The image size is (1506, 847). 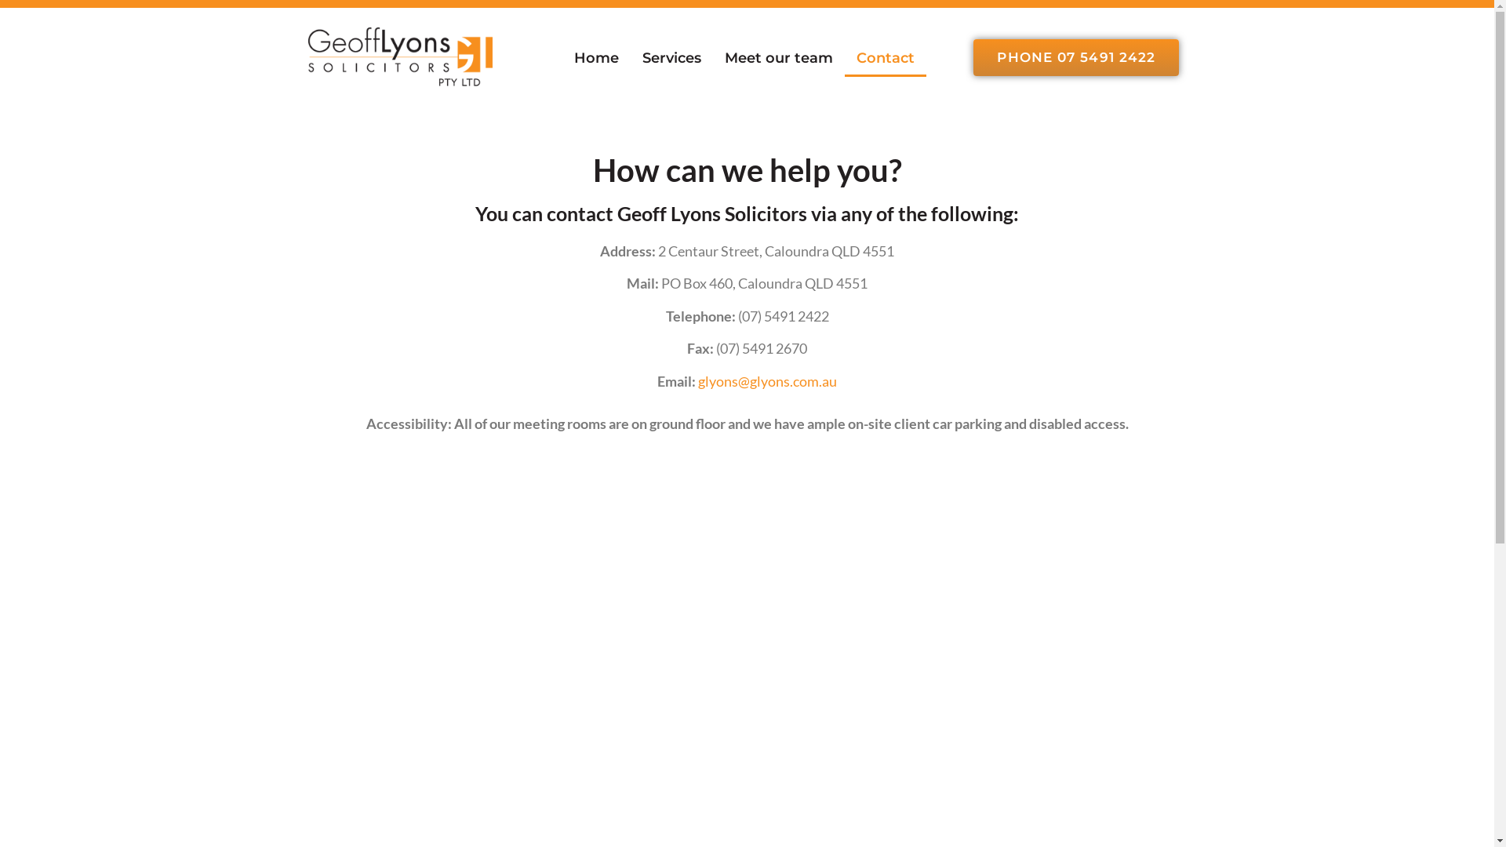 What do you see at coordinates (767, 381) in the screenshot?
I see `glyons@glyons.com.au` at bounding box center [767, 381].